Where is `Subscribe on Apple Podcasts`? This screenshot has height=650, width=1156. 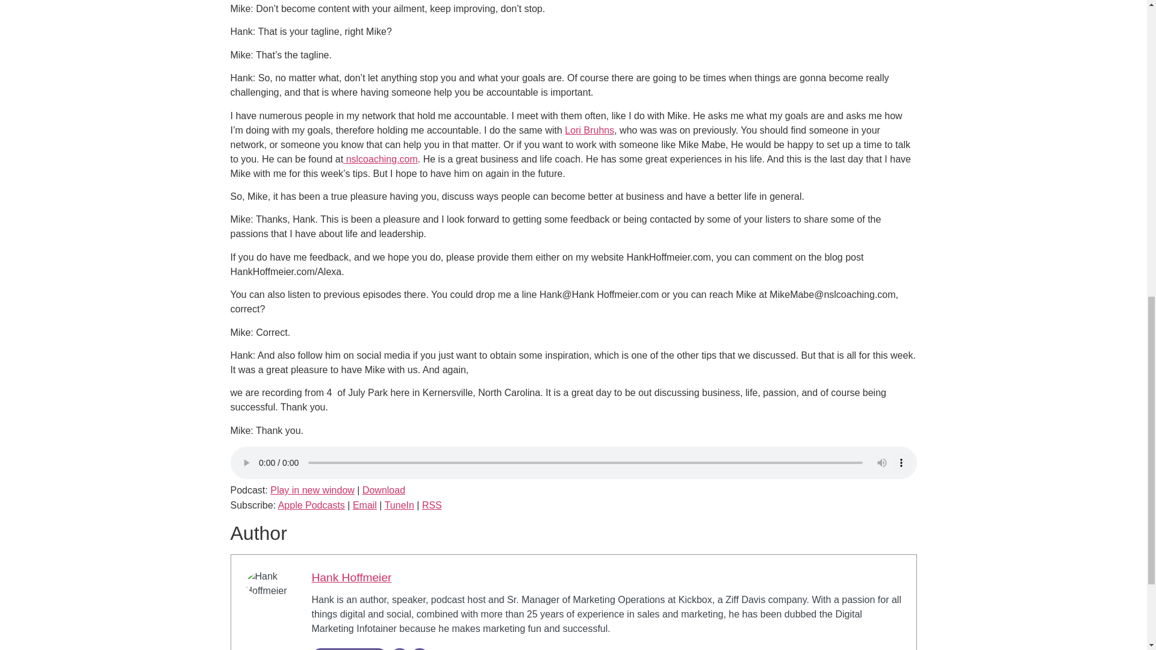
Subscribe on Apple Podcasts is located at coordinates (311, 504).